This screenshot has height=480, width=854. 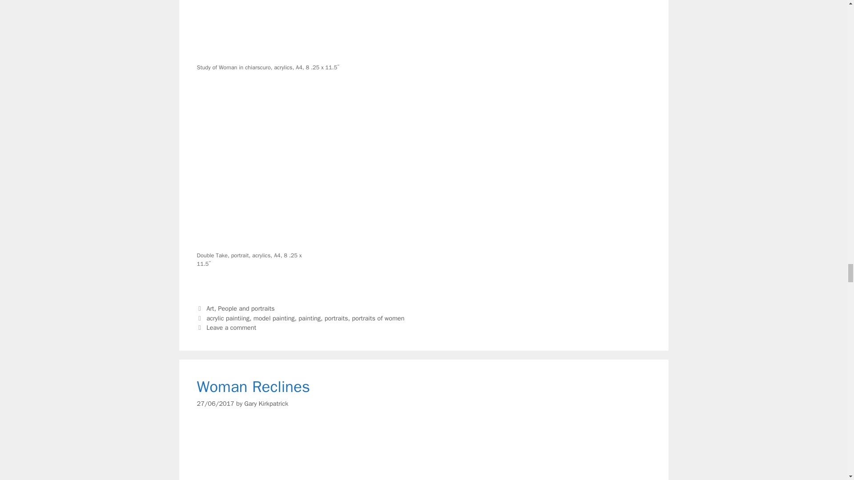 I want to click on View all posts by Gary Kirkpatrick, so click(x=266, y=403).